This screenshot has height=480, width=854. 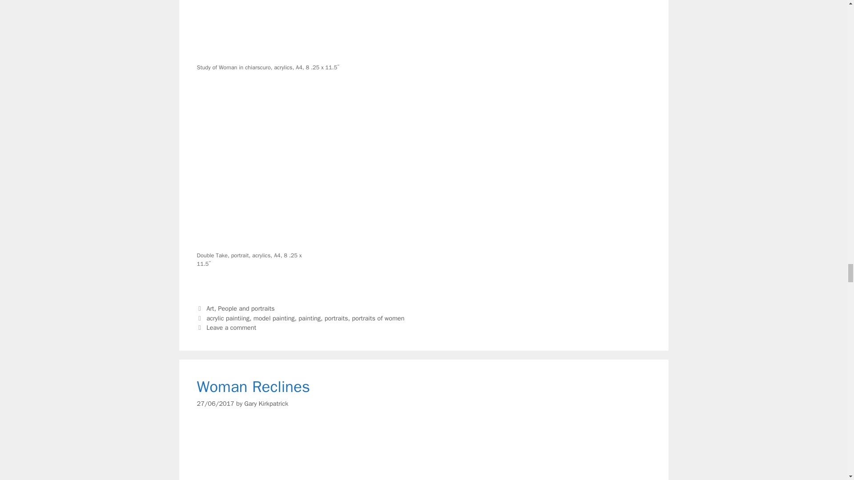 I want to click on View all posts by Gary Kirkpatrick, so click(x=266, y=403).